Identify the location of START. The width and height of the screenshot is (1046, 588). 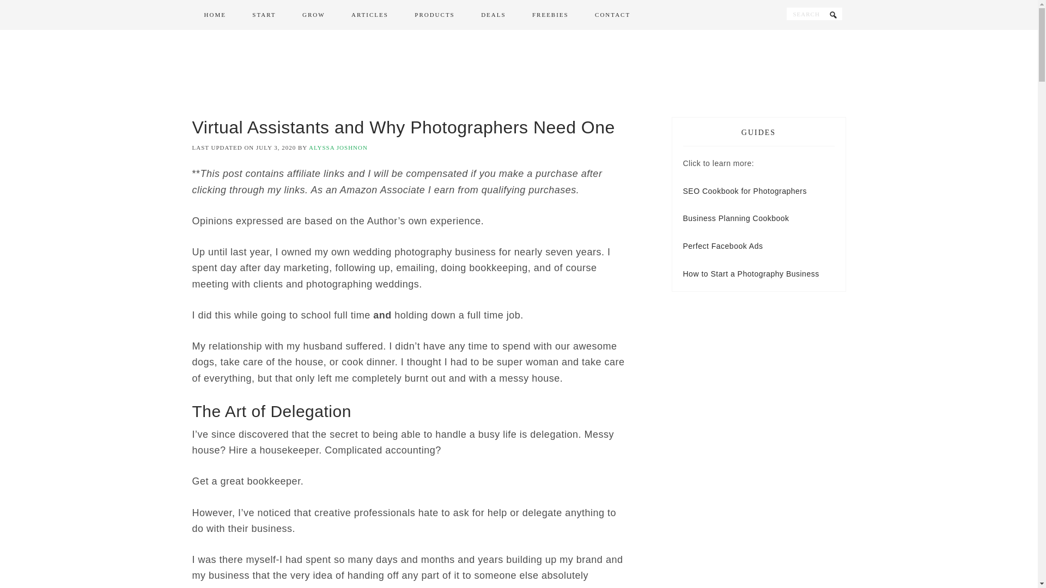
(264, 15).